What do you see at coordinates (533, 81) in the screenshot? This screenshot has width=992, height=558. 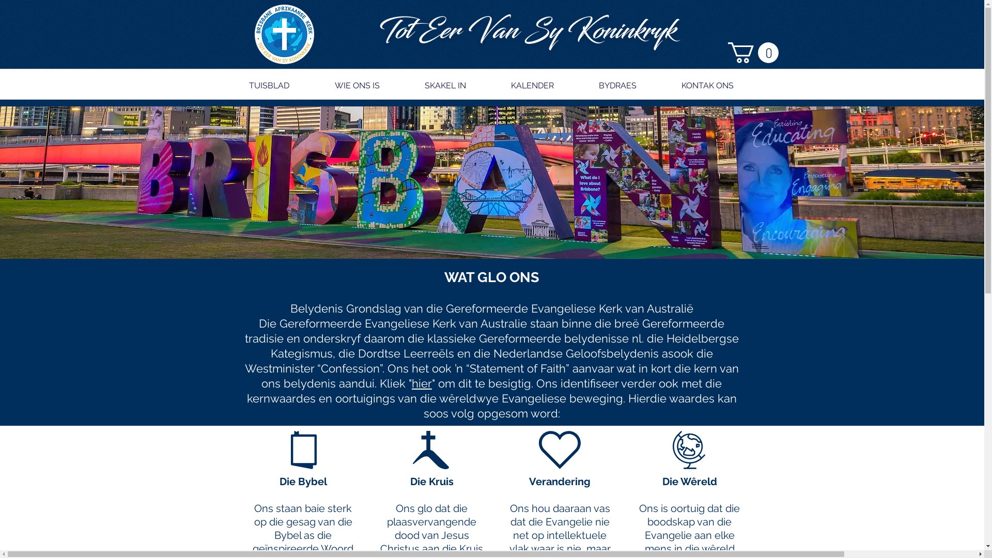 I see `KALENDER` at bounding box center [533, 81].